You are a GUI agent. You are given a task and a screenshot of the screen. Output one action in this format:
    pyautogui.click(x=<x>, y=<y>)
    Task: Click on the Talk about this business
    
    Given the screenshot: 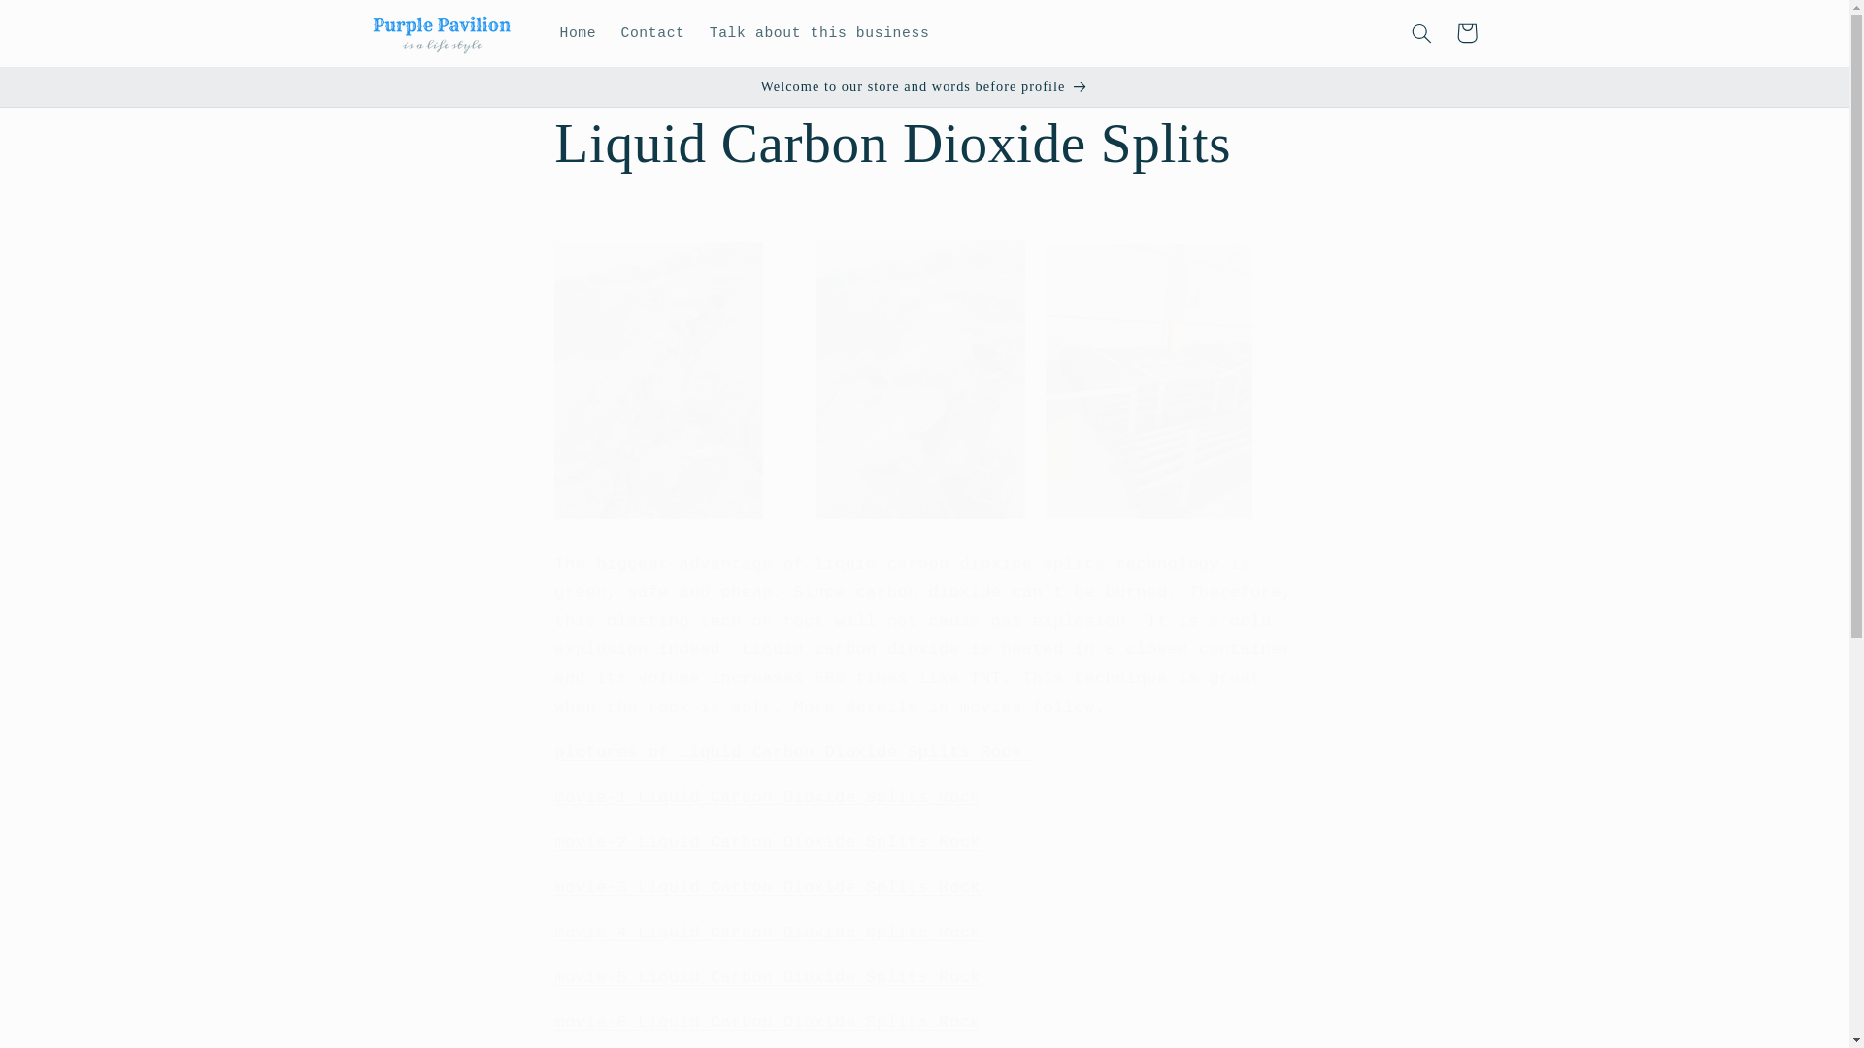 What is the action you would take?
    pyautogui.click(x=819, y=33)
    